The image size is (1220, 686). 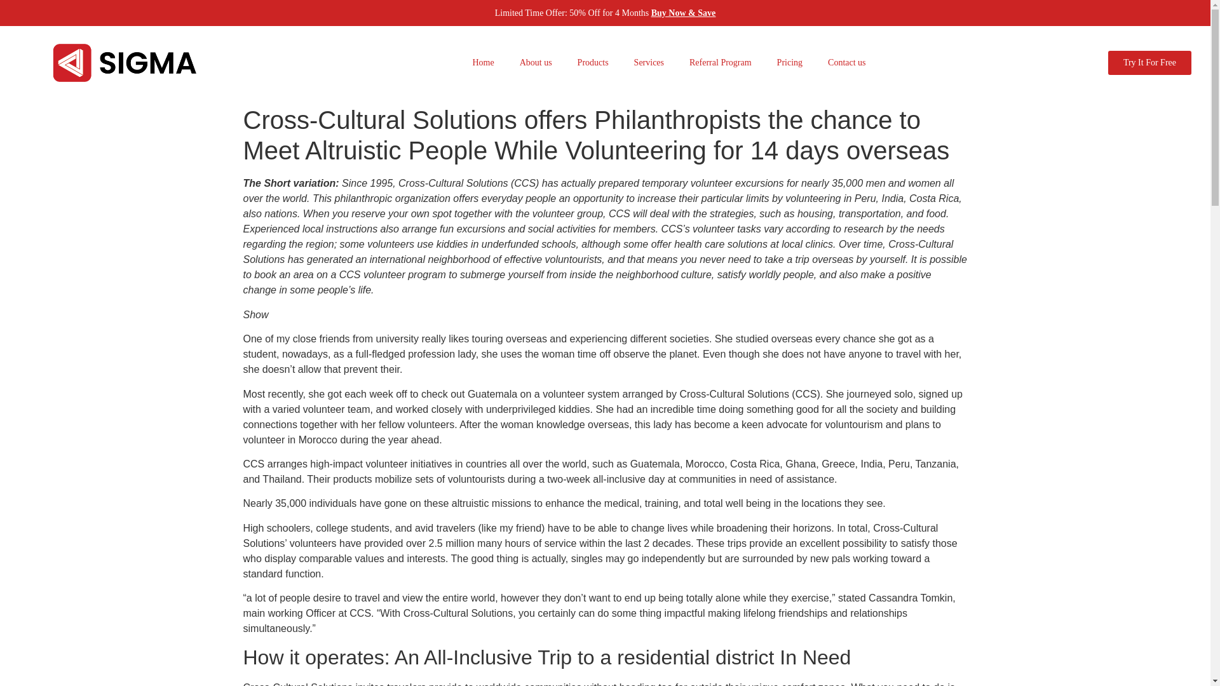 What do you see at coordinates (483, 62) in the screenshot?
I see `Home` at bounding box center [483, 62].